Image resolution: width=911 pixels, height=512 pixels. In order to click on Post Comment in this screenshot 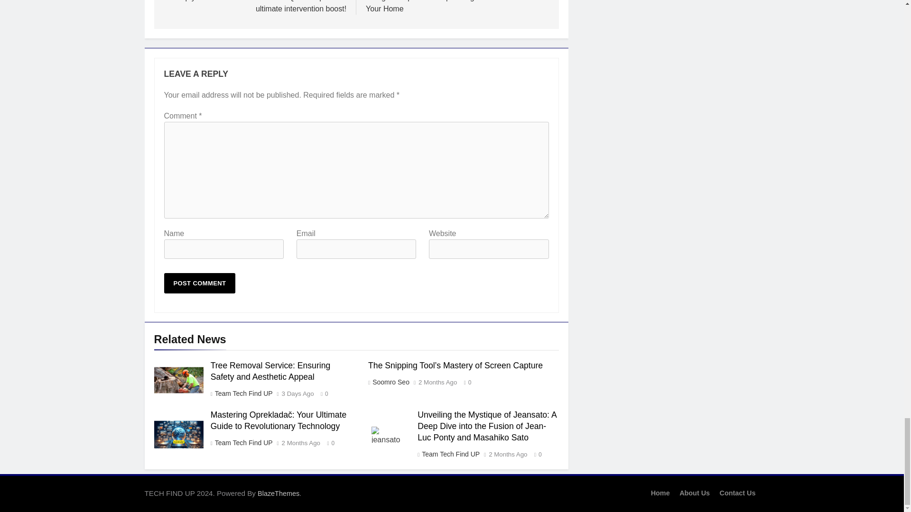, I will do `click(200, 283)`.